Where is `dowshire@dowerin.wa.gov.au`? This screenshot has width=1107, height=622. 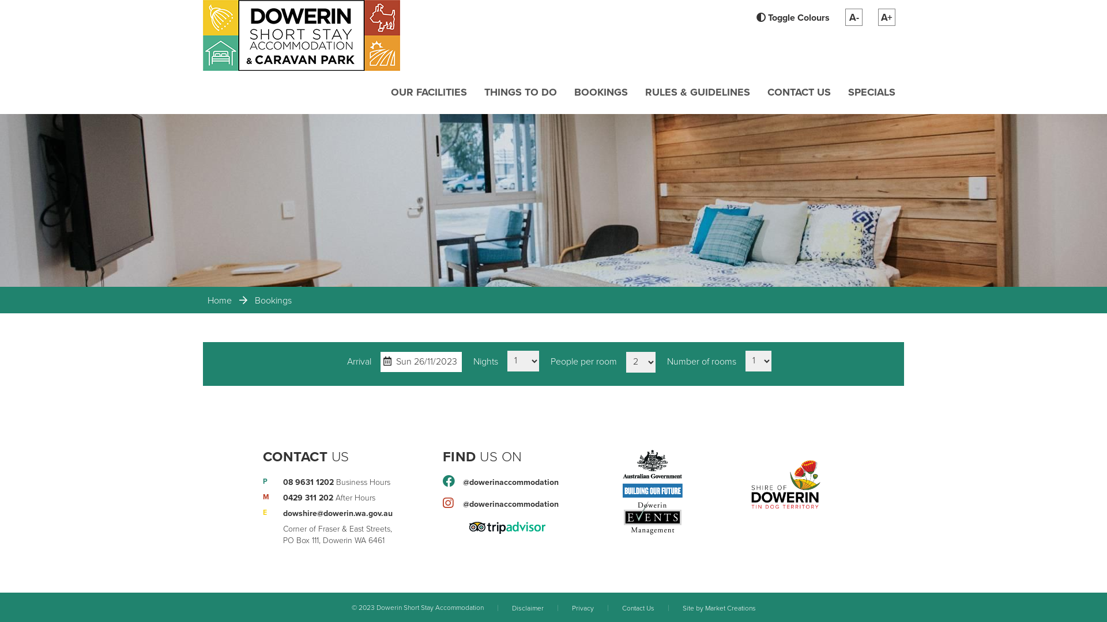
dowshire@dowerin.wa.gov.au is located at coordinates (338, 513).